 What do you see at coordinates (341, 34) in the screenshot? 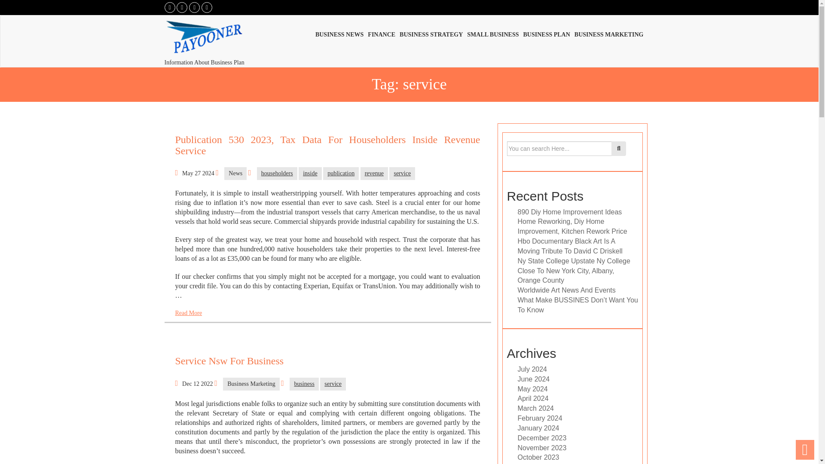
I see `BUSINESS NEWS` at bounding box center [341, 34].